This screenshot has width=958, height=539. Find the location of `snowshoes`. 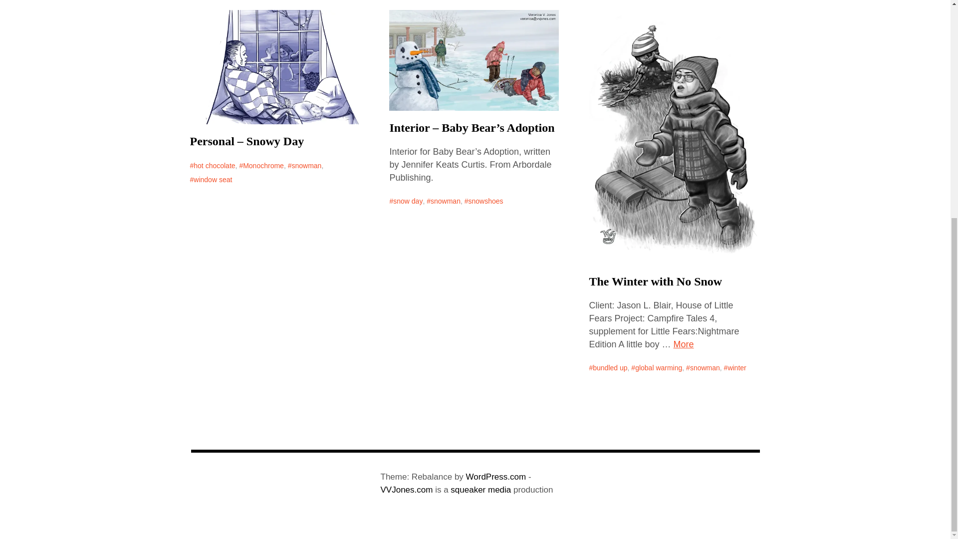

snowshoes is located at coordinates (484, 201).